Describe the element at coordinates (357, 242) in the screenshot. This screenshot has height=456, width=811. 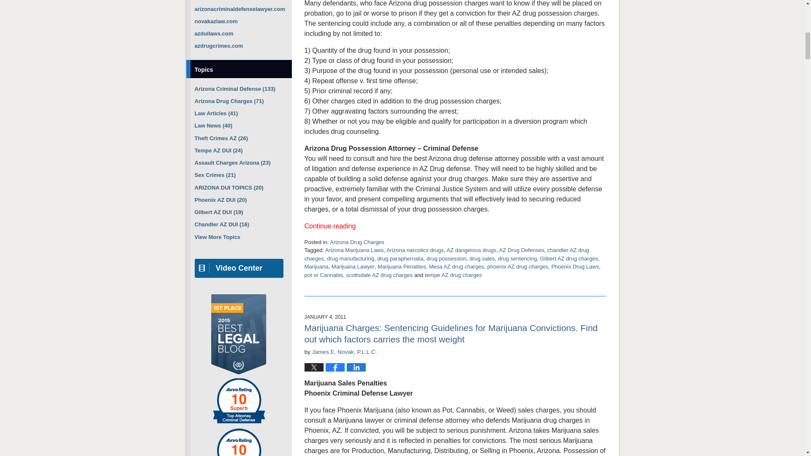
I see `Arizona Drug Charges` at that location.